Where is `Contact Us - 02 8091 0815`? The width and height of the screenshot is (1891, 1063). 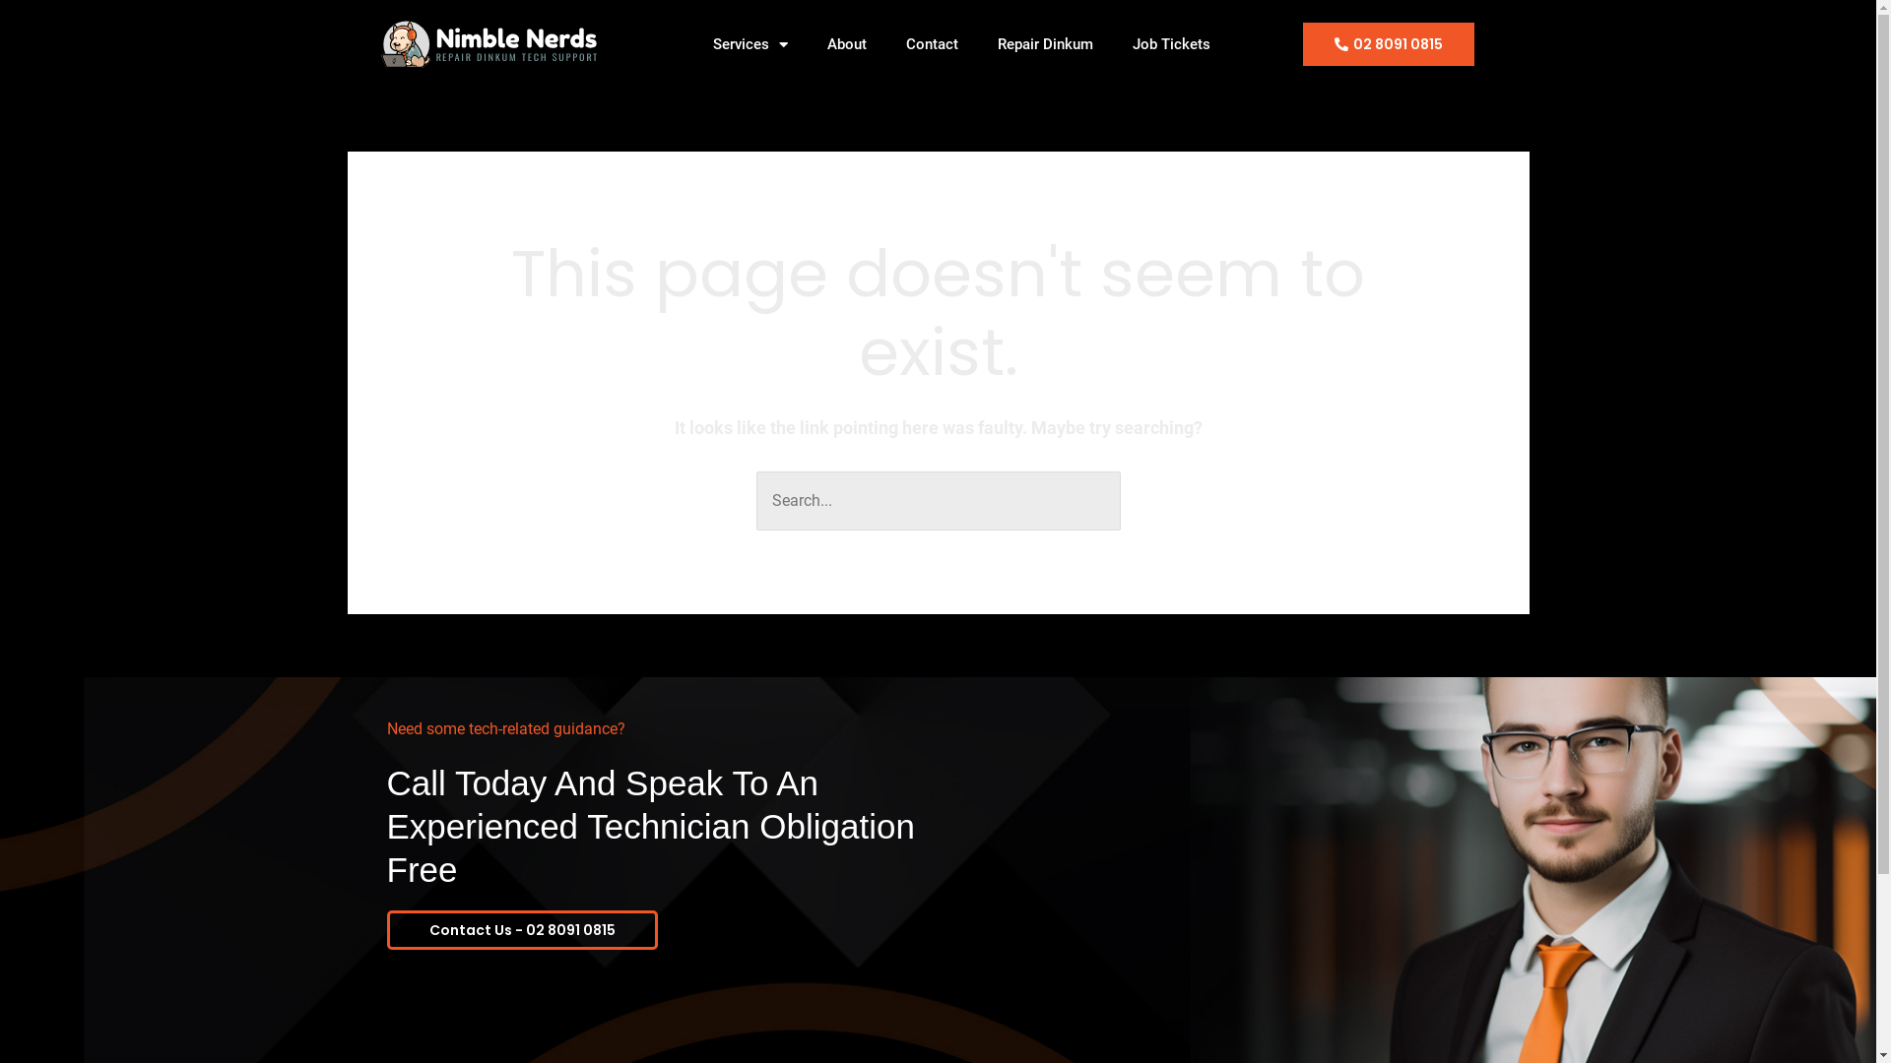 Contact Us - 02 8091 0815 is located at coordinates (522, 930).